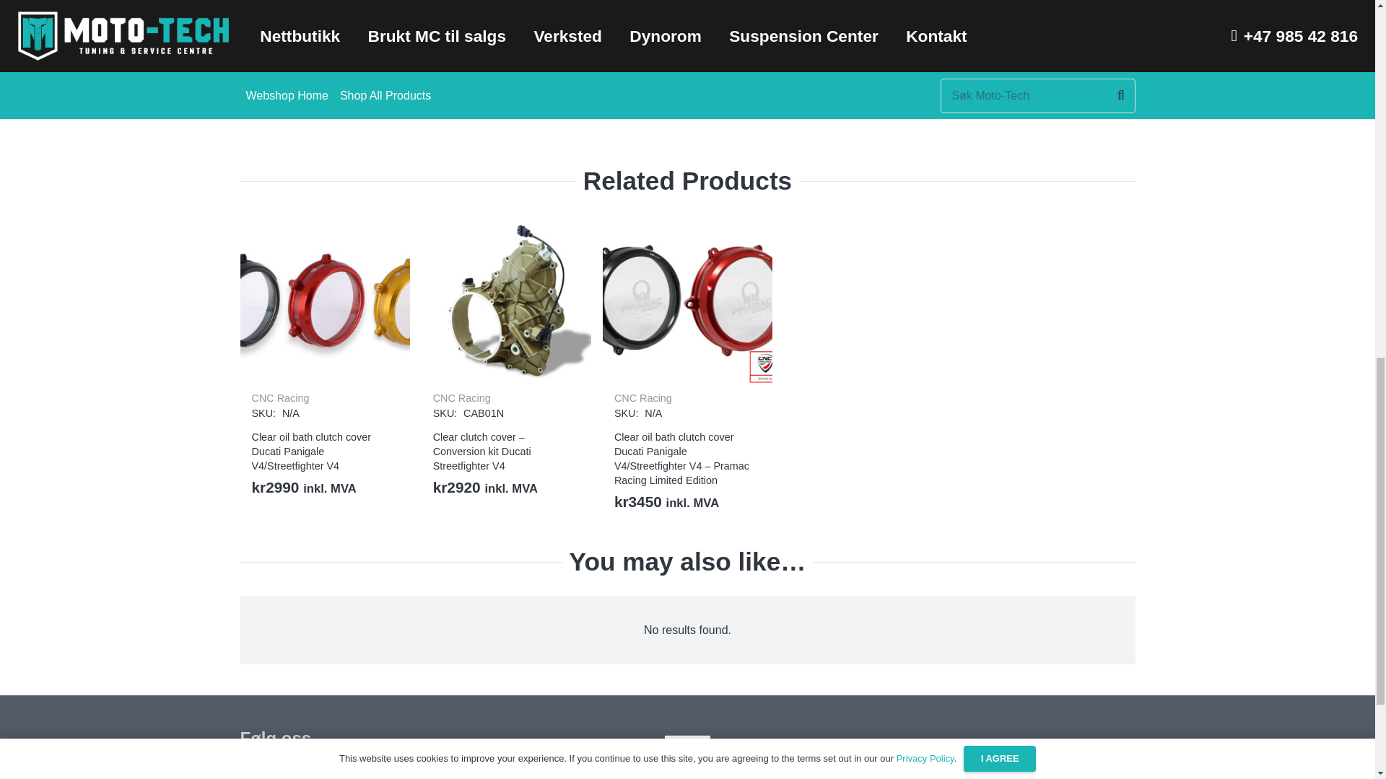 The image size is (1386, 779). I want to click on Delivery, so click(920, 35).